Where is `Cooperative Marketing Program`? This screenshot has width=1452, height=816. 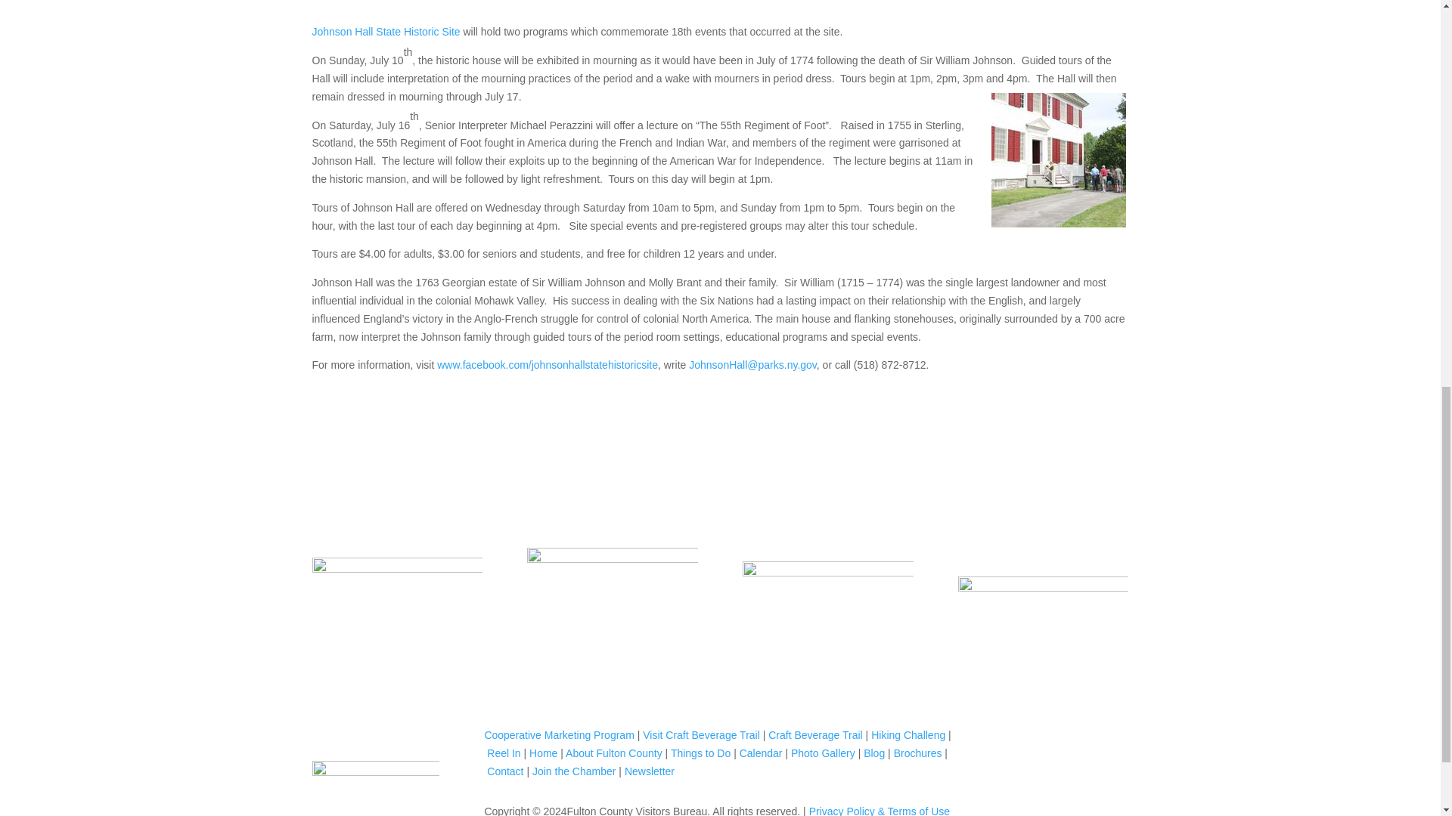 Cooperative Marketing Program is located at coordinates (558, 734).